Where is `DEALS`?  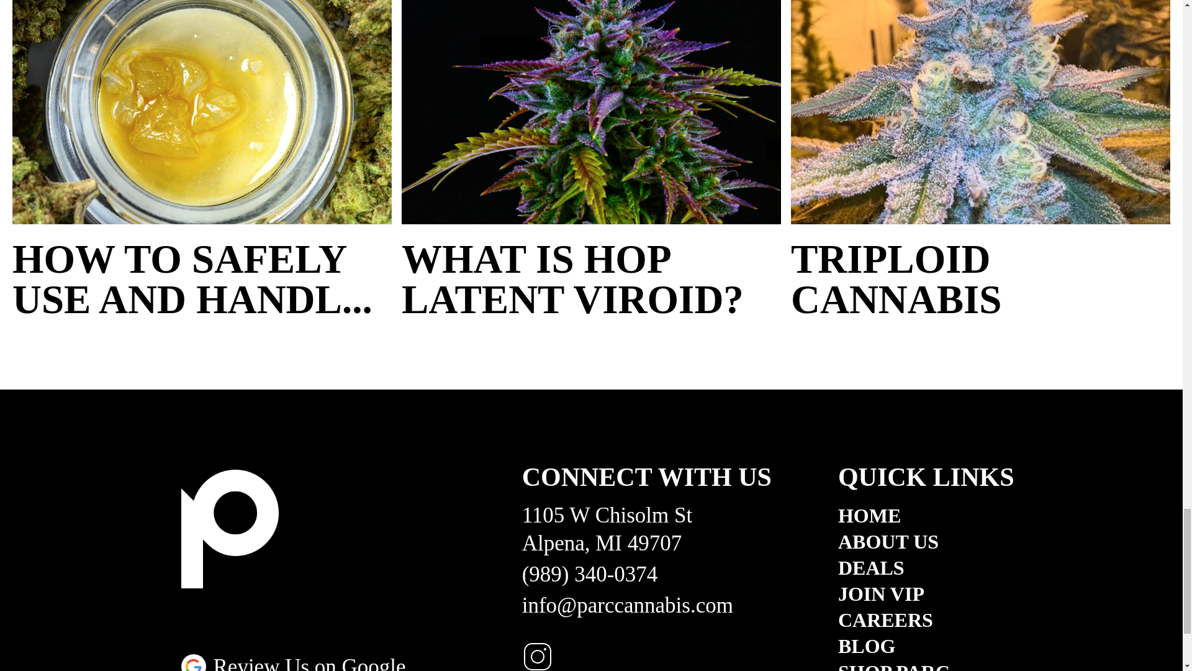 DEALS is located at coordinates (926, 567).